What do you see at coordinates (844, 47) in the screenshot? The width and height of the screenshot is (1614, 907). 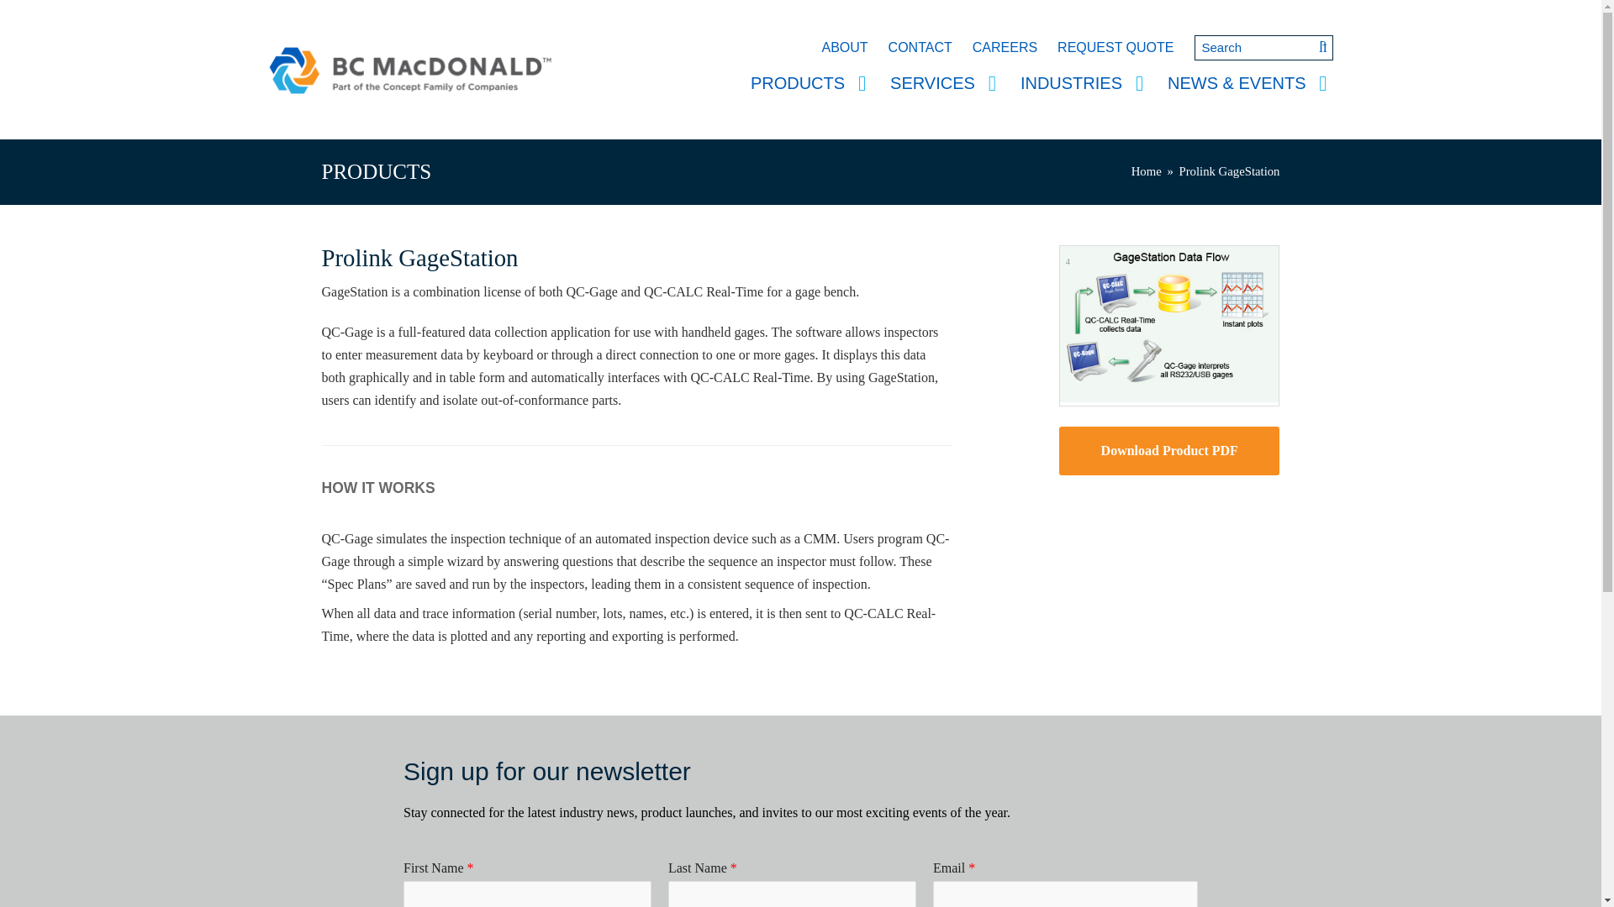 I see `ABOUT` at bounding box center [844, 47].